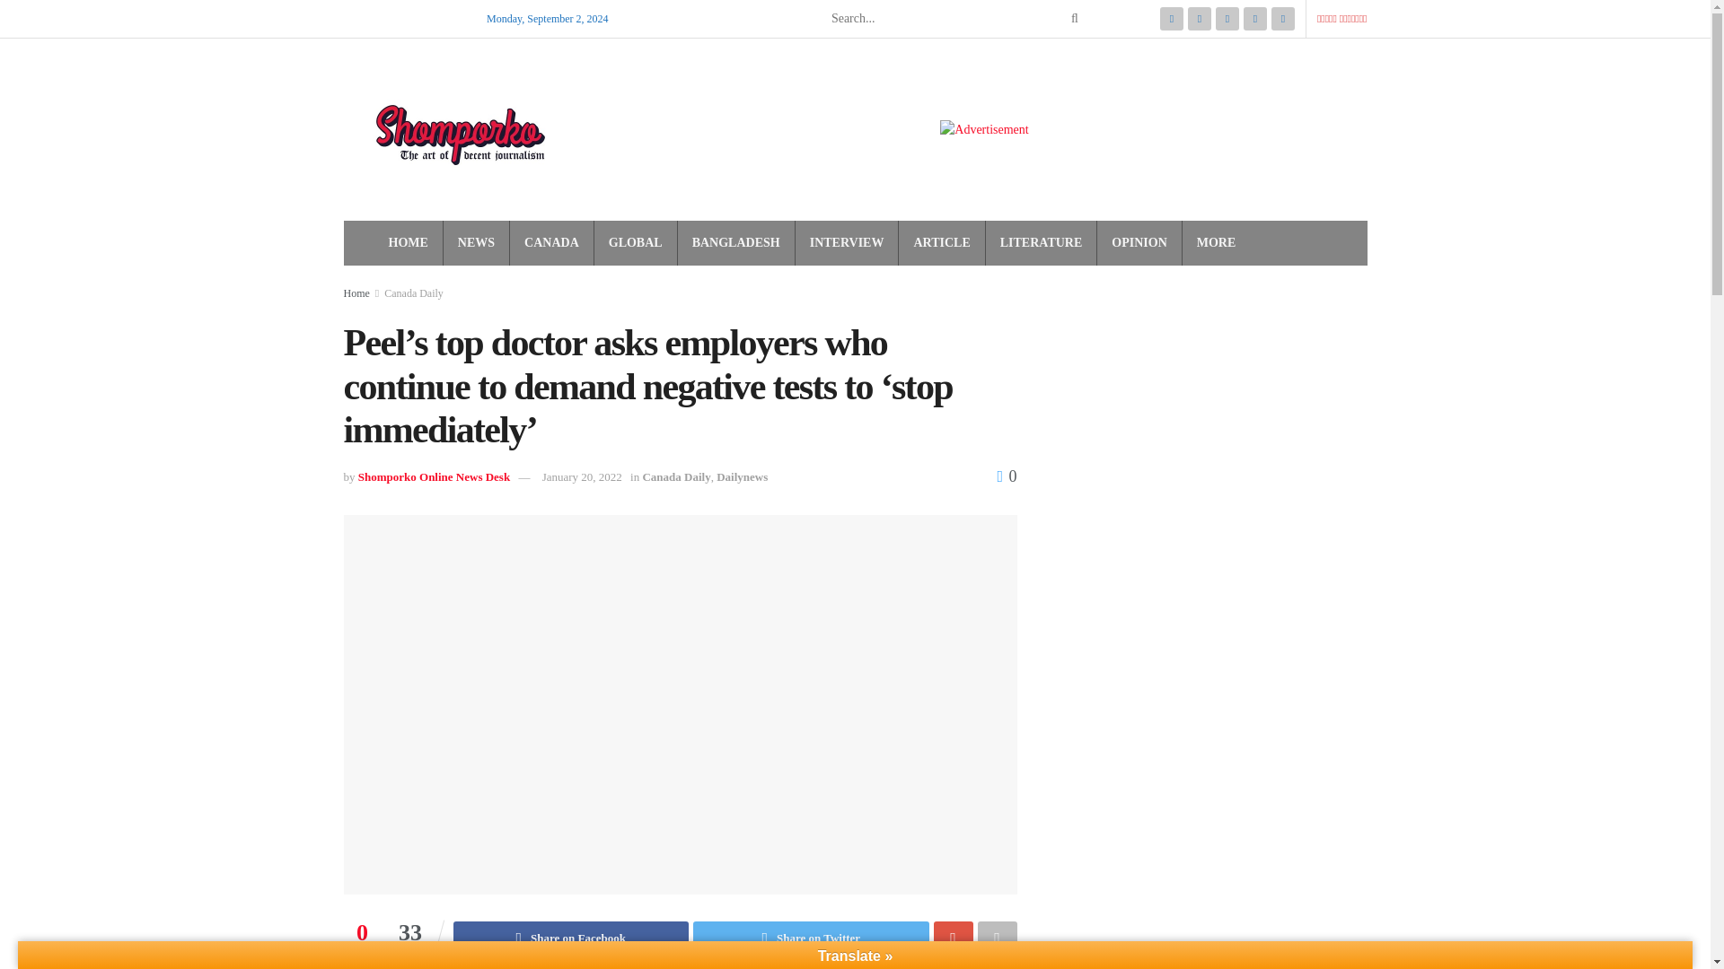  What do you see at coordinates (1216, 243) in the screenshot?
I see `MORE` at bounding box center [1216, 243].